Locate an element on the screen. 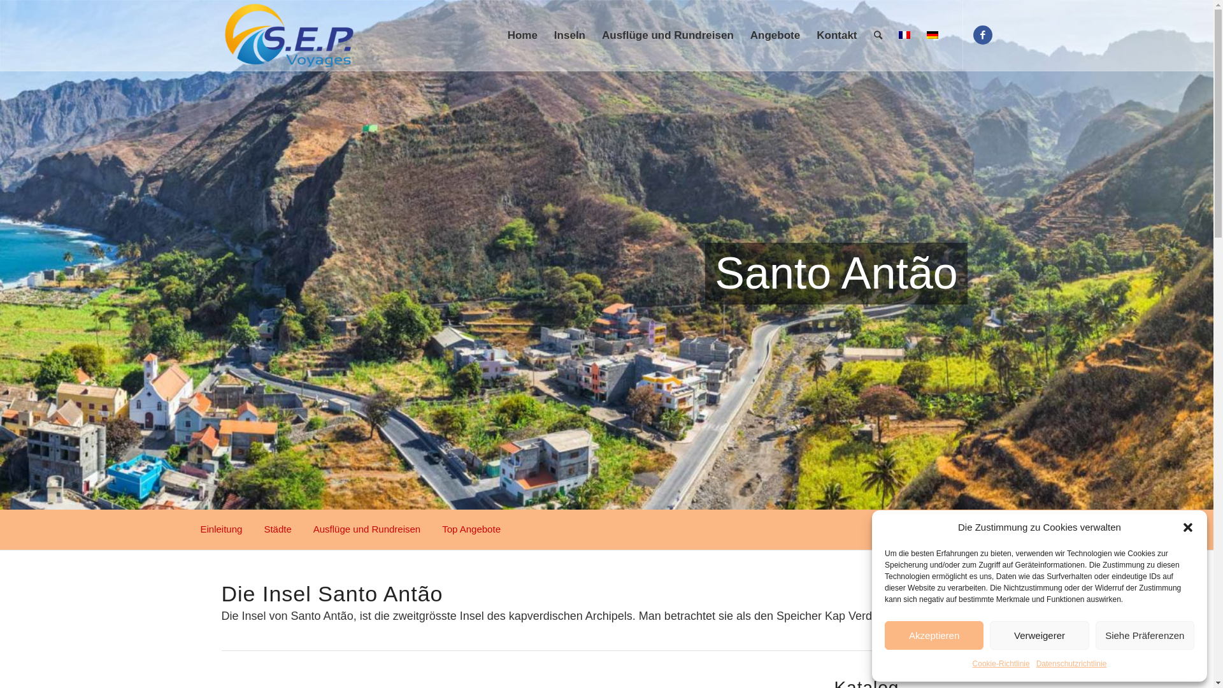 This screenshot has width=1223, height=688. Angebote is located at coordinates (775, 36).